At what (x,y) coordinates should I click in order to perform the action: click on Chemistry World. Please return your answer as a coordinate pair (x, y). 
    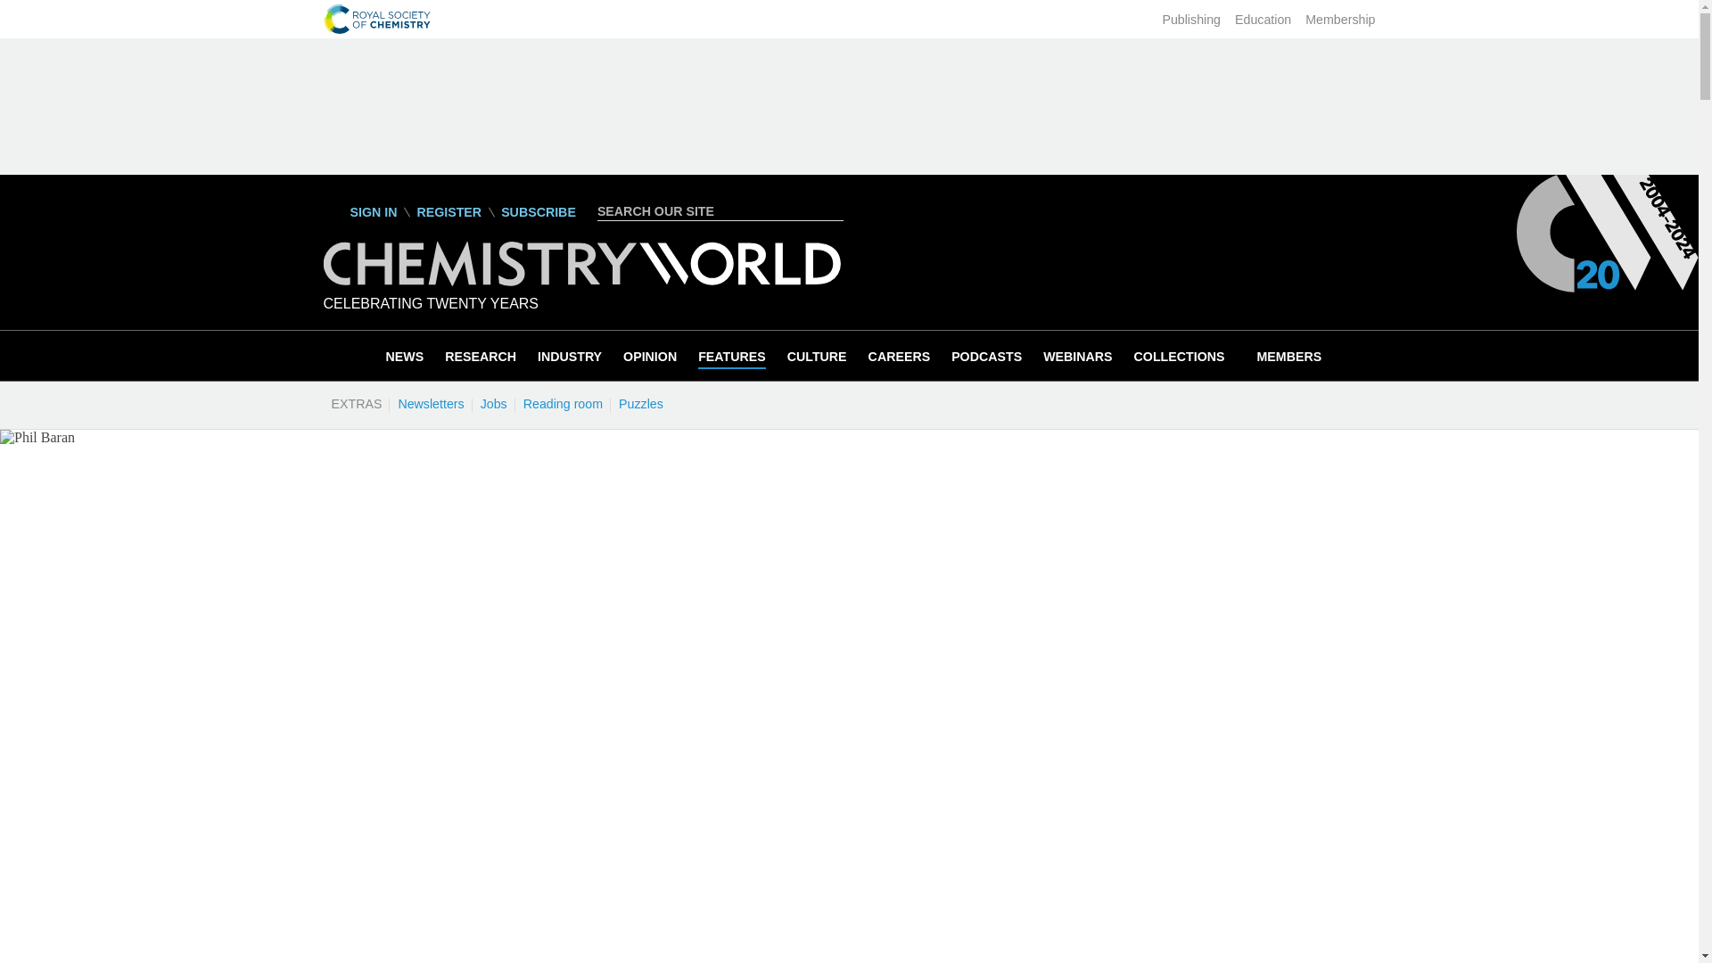
    Looking at the image, I should click on (581, 264).